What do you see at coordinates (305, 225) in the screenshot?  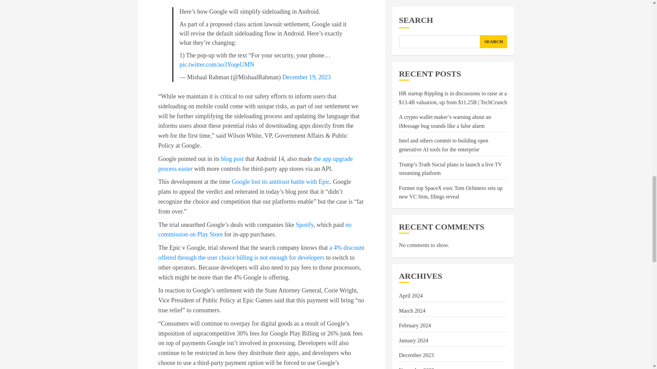 I see `Spotify` at bounding box center [305, 225].